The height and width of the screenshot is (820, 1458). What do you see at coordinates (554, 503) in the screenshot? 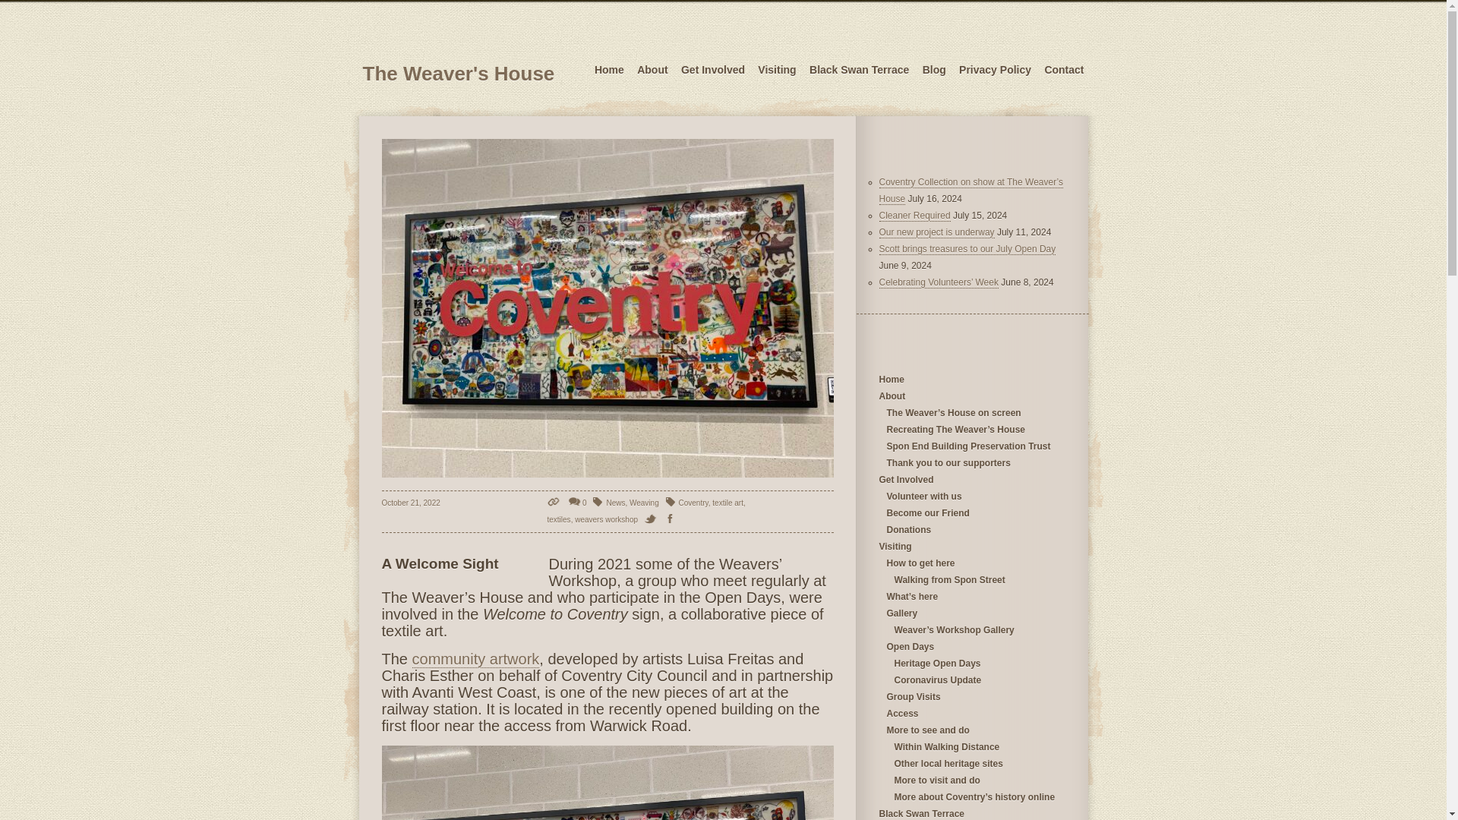
I see `The permalink` at bounding box center [554, 503].